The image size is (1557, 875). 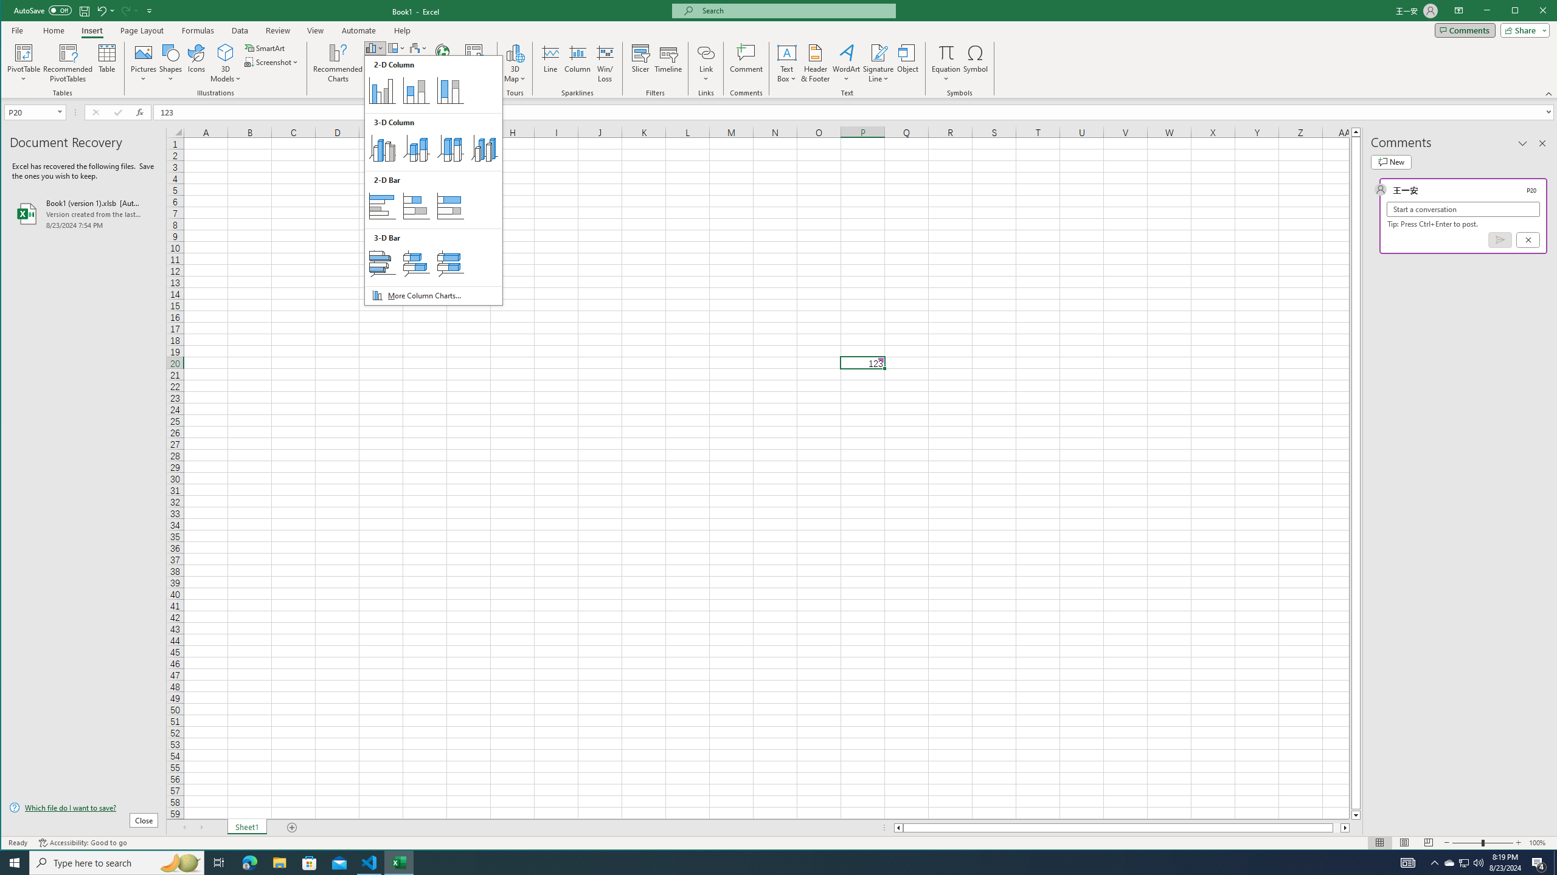 What do you see at coordinates (605, 63) in the screenshot?
I see `Win/Loss` at bounding box center [605, 63].